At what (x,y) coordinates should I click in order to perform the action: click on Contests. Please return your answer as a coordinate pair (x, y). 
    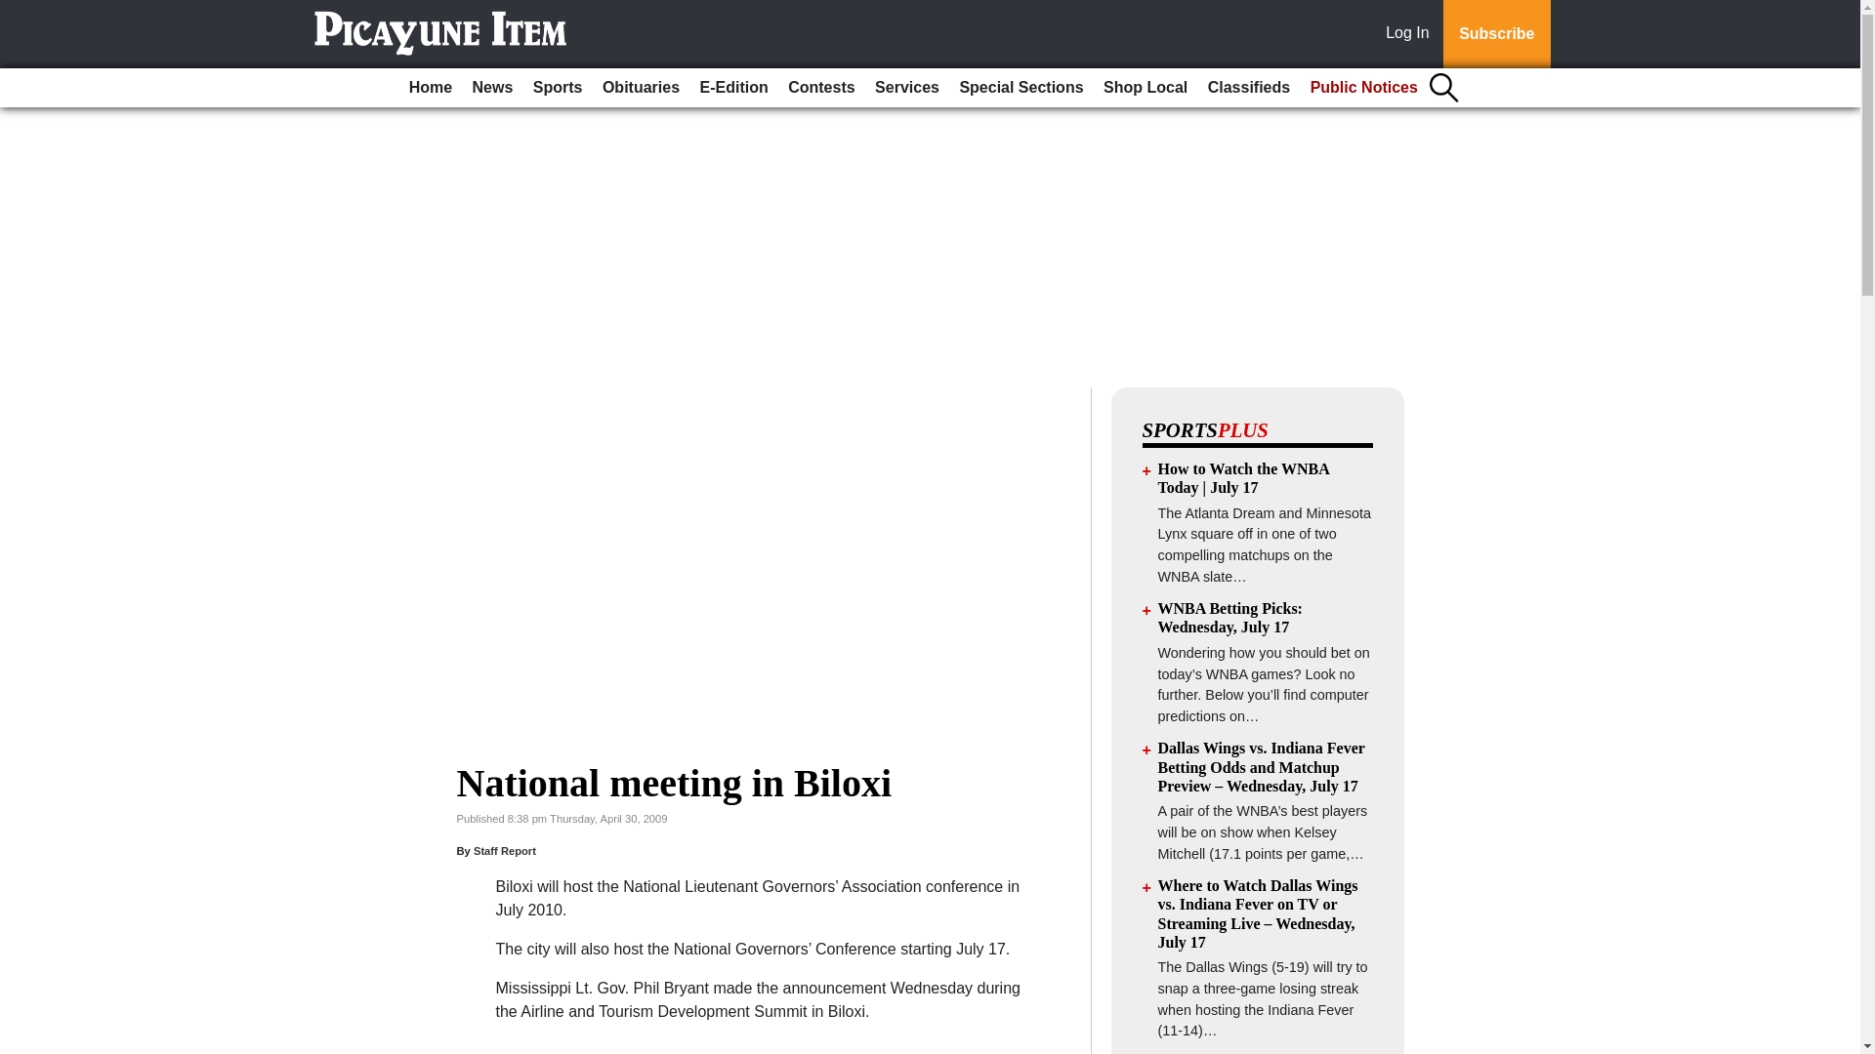
    Looking at the image, I should click on (820, 88).